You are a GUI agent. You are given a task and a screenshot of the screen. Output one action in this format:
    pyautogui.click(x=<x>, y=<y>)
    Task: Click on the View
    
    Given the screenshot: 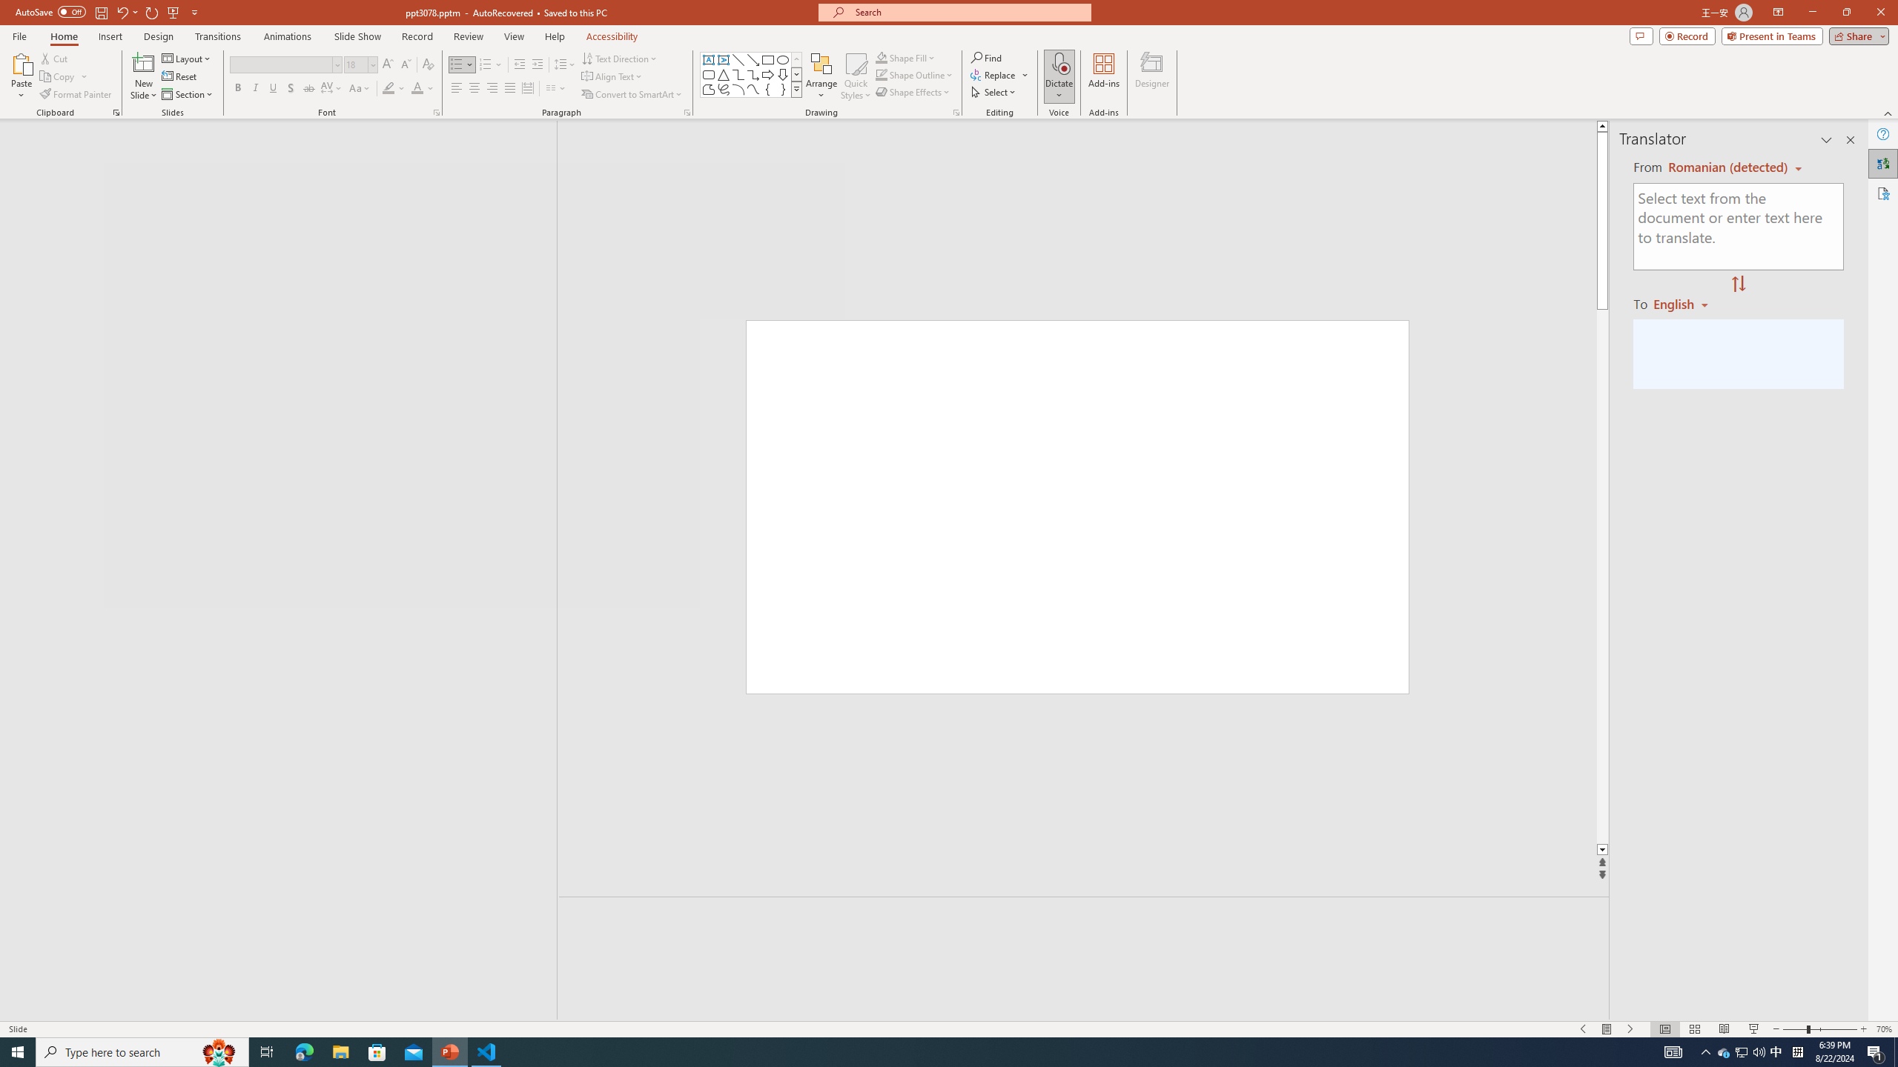 What is the action you would take?
    pyautogui.click(x=515, y=36)
    